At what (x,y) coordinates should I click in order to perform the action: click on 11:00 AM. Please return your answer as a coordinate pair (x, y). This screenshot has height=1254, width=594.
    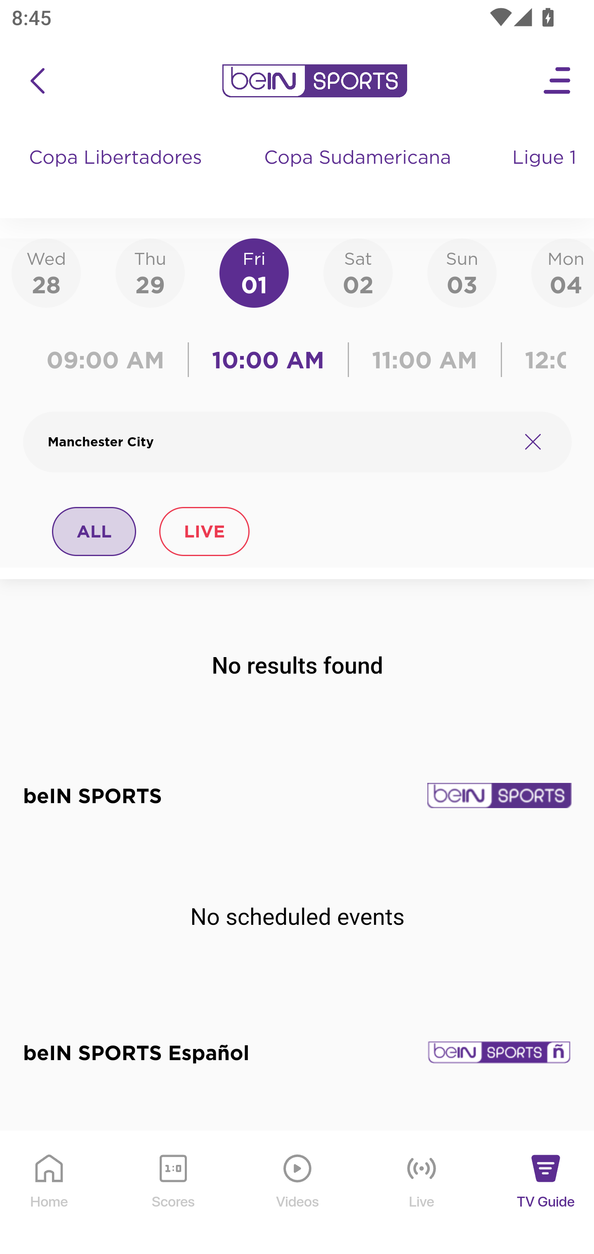
    Looking at the image, I should click on (425, 360).